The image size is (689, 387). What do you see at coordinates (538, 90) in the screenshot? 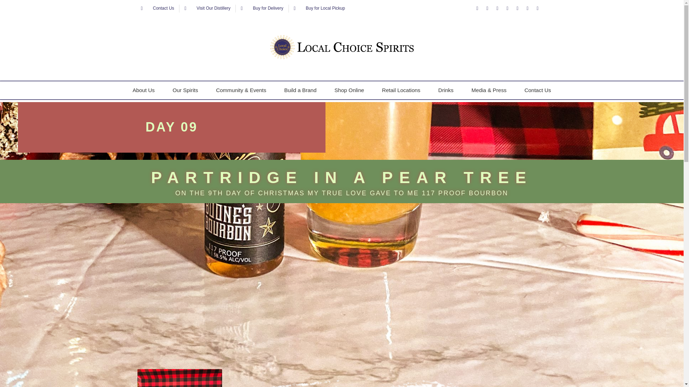
I see `Contact Us` at bounding box center [538, 90].